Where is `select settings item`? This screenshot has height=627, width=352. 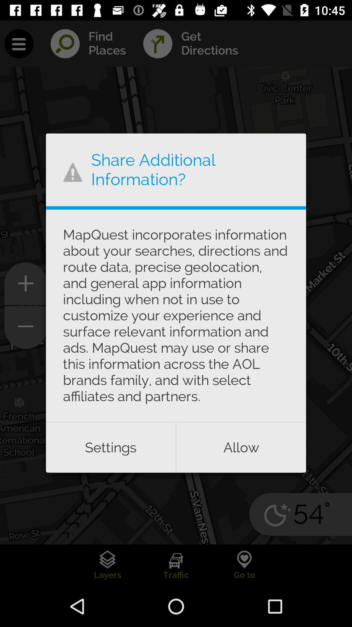
select settings item is located at coordinates (110, 447).